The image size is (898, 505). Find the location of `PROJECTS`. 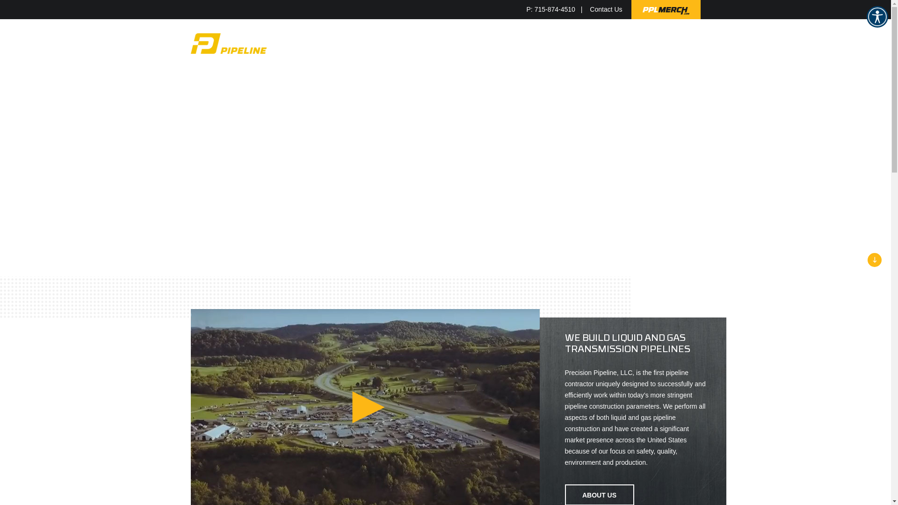

PROJECTS is located at coordinates (388, 44).